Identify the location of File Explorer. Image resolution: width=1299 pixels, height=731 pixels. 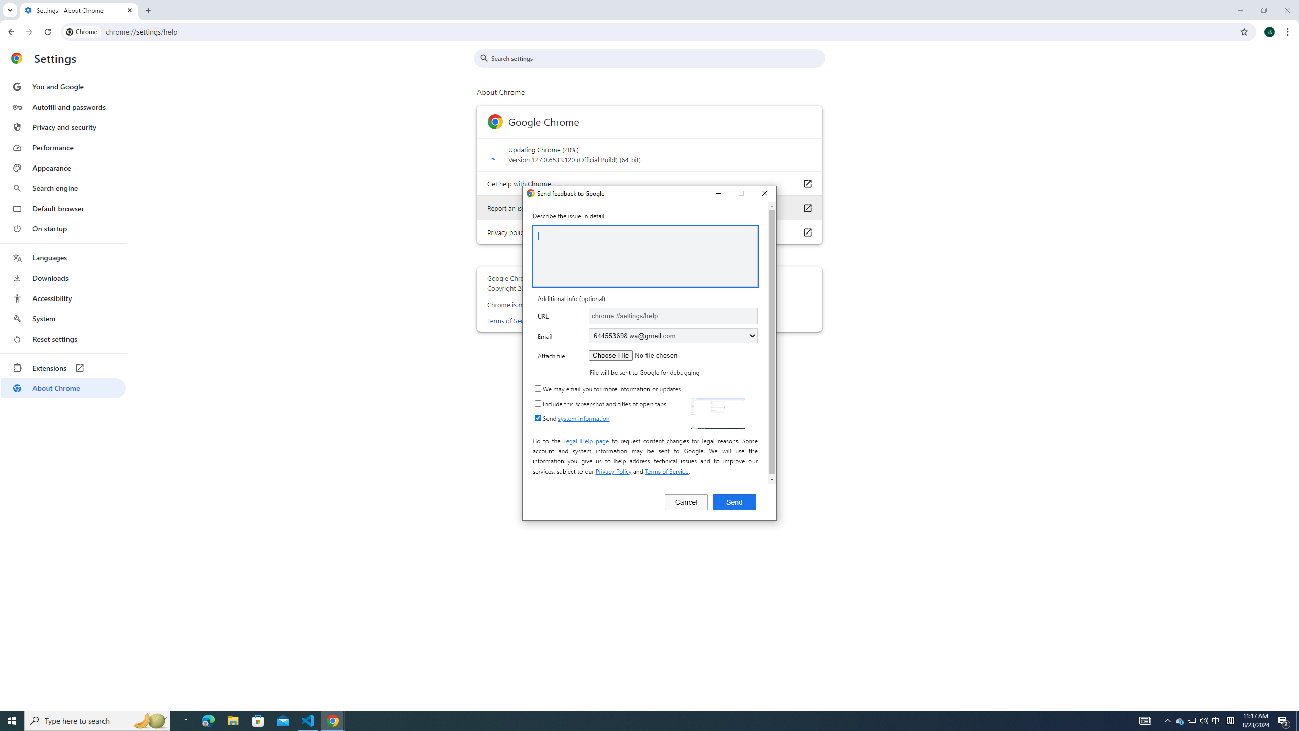
(1216, 721).